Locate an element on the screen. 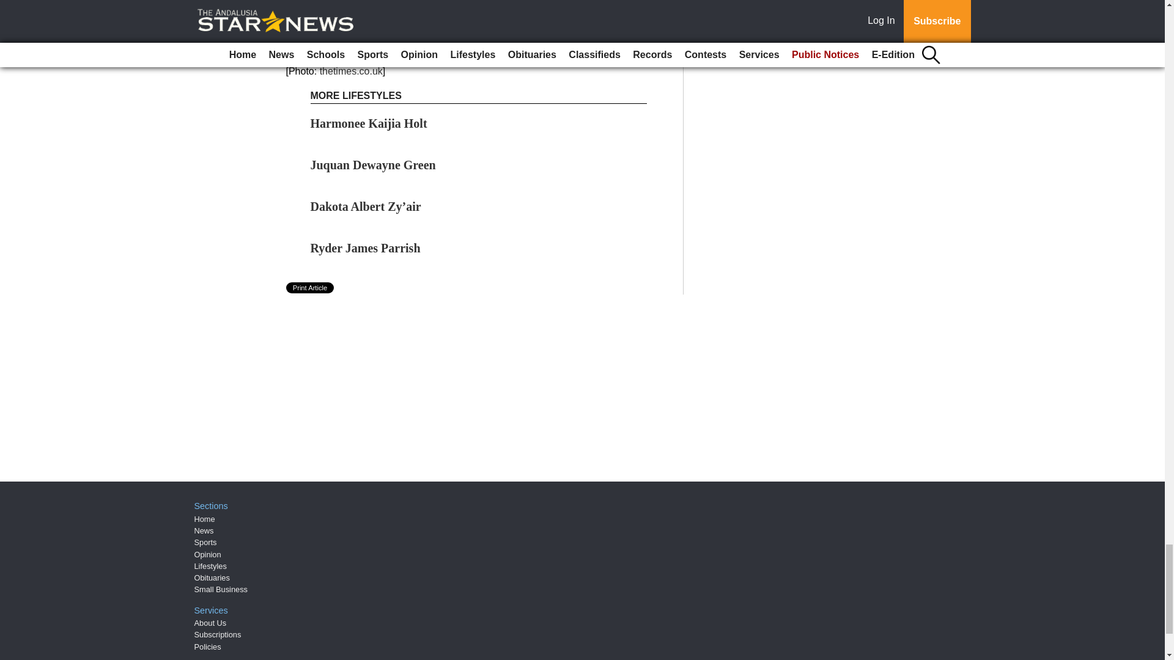 This screenshot has height=660, width=1174. Obituaries is located at coordinates (212, 577).